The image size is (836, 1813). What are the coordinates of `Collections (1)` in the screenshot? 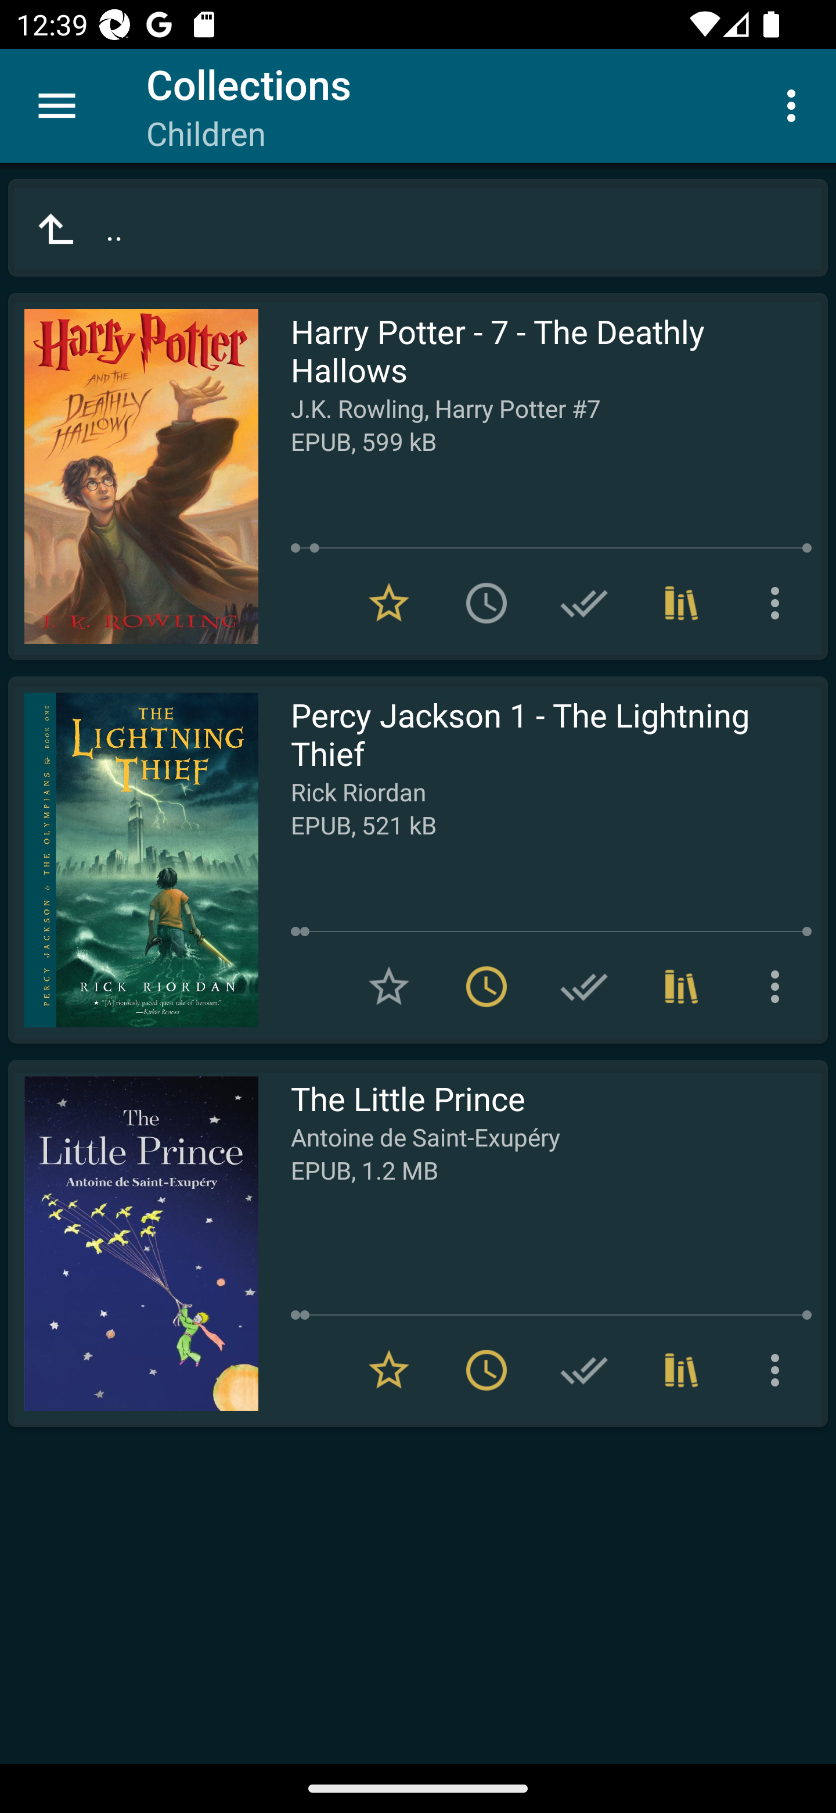 It's located at (682, 986).